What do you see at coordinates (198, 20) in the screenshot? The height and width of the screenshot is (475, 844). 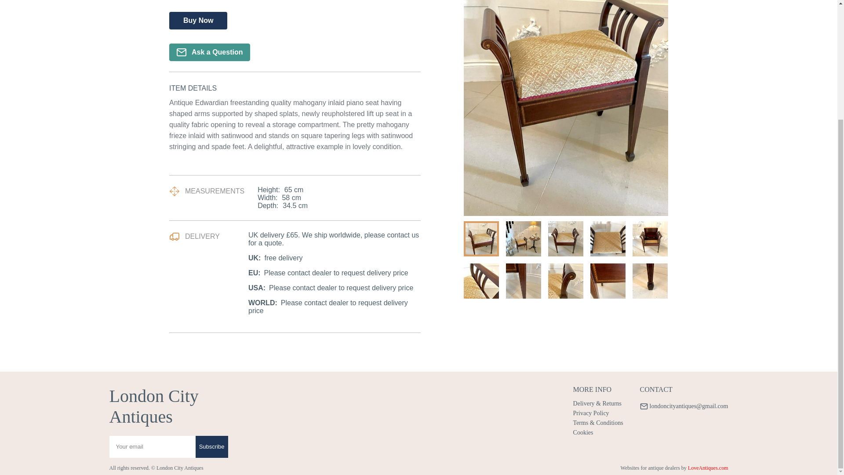 I see `Buy Now` at bounding box center [198, 20].